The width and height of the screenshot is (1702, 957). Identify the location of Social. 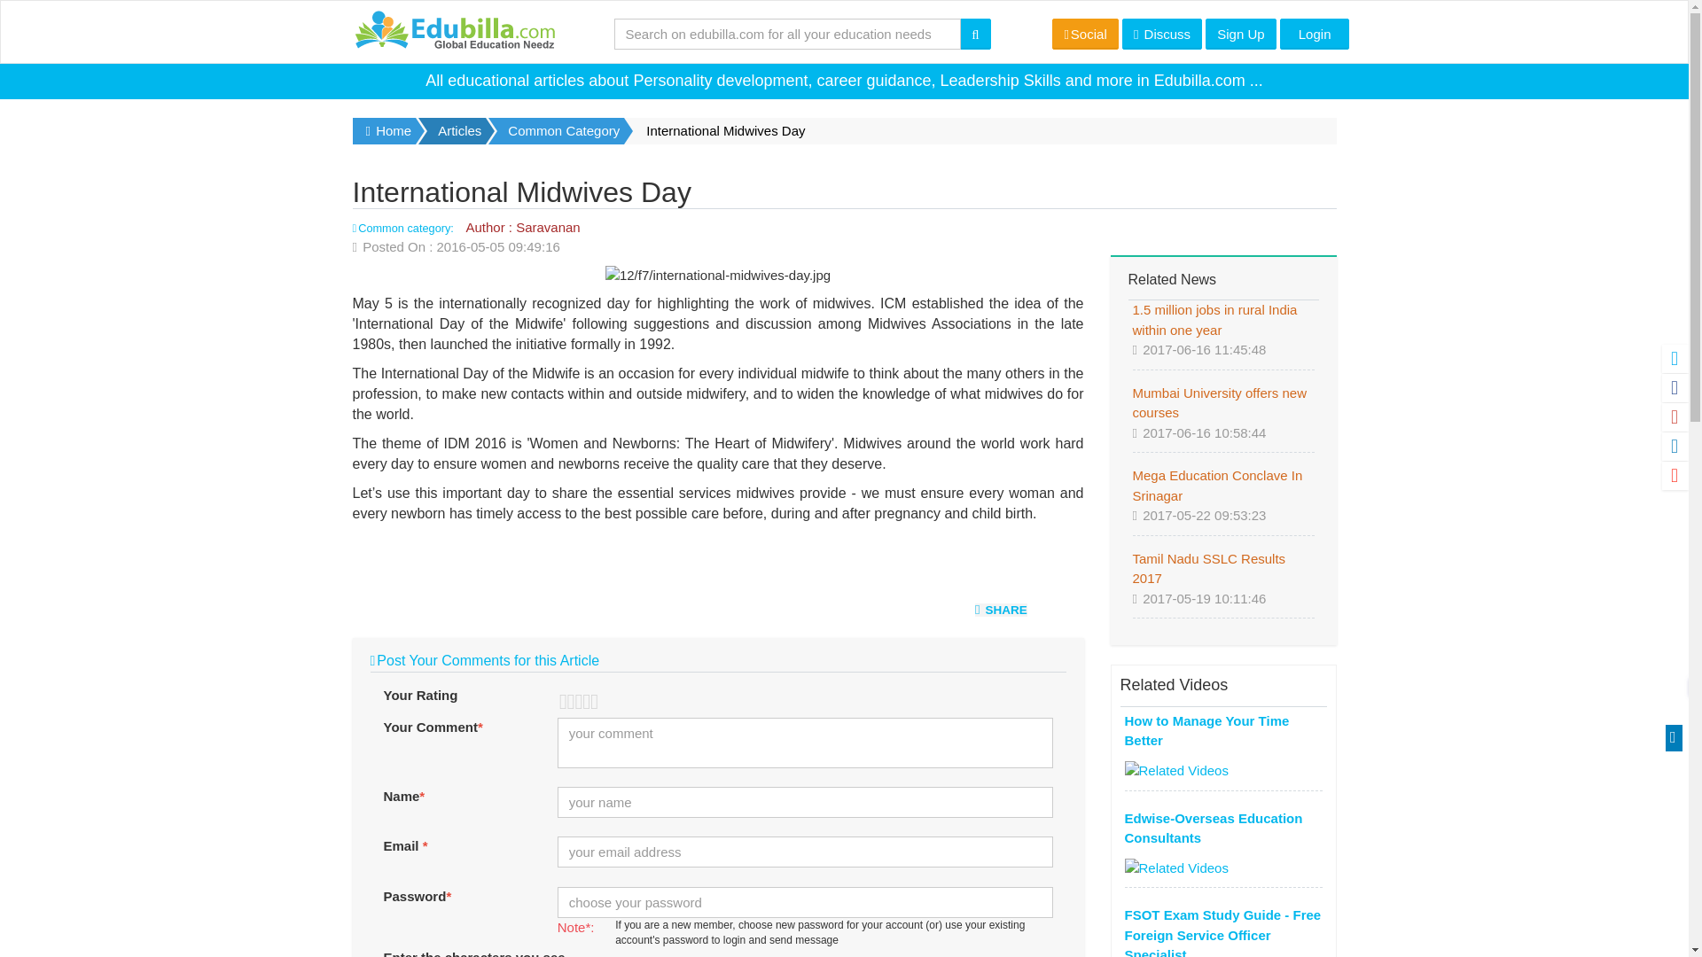
(1085, 34).